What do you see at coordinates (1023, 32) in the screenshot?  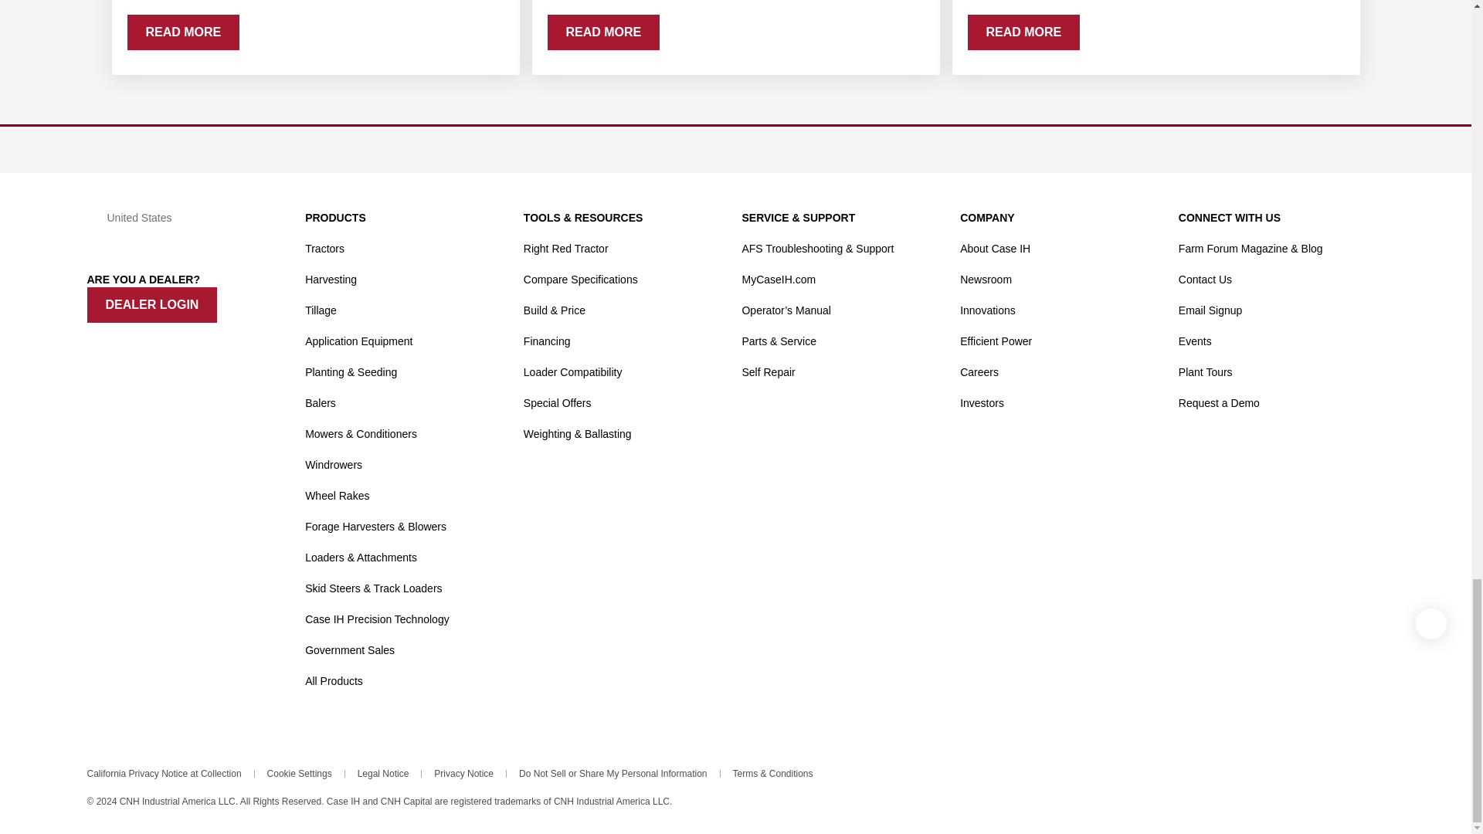 I see `READ MORE` at bounding box center [1023, 32].